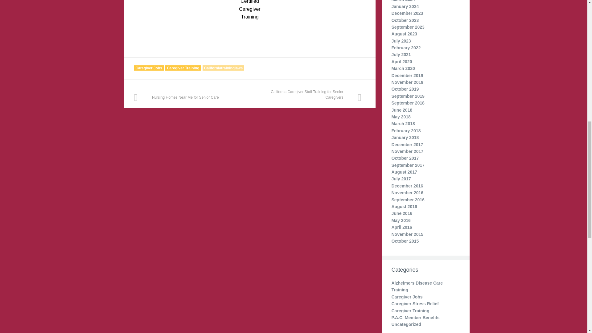 This screenshot has height=333, width=592. Describe the element at coordinates (223, 68) in the screenshot. I see `Californiatraininglaws` at that location.